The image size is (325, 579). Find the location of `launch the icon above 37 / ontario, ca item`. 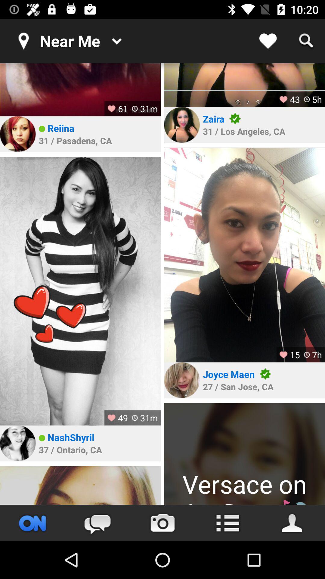

launch the icon above 37 / ontario, ca item is located at coordinates (71, 437).